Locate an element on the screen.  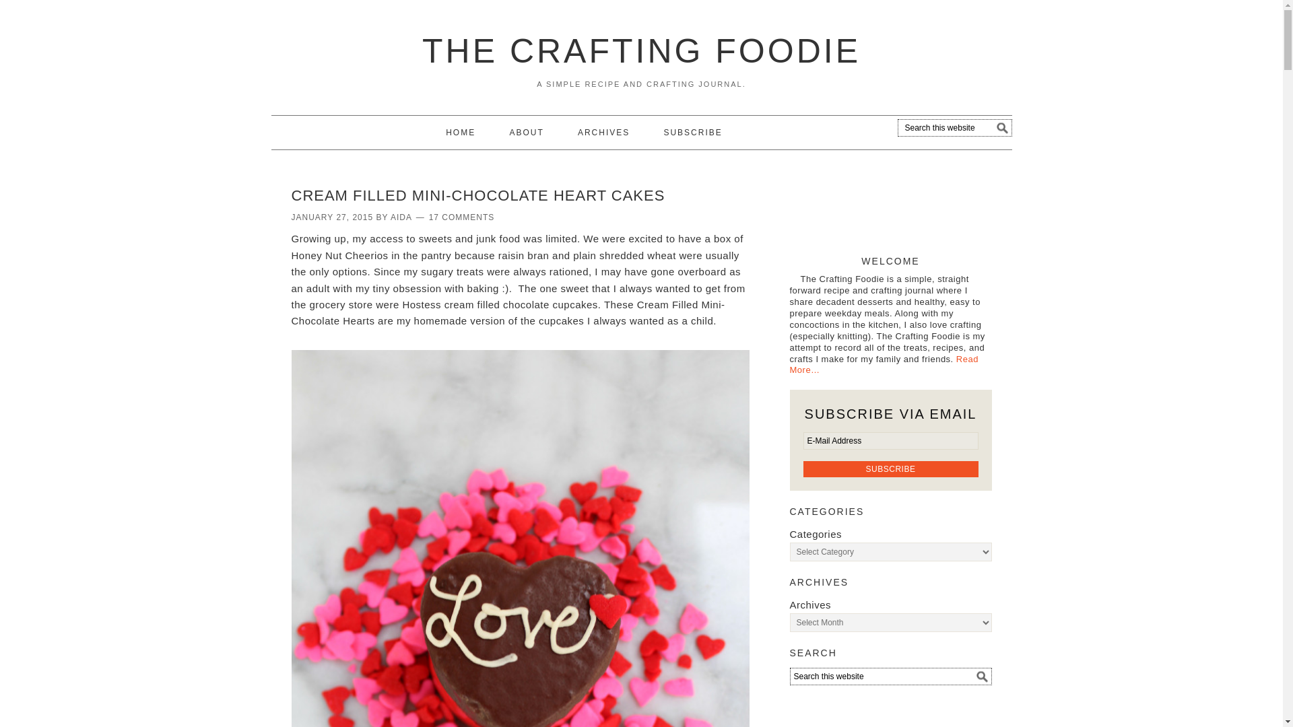
ABOUT is located at coordinates (526, 132).